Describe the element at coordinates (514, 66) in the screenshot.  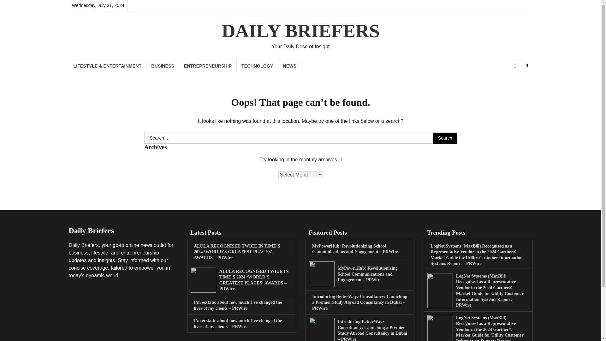
I see `View Random Post` at that location.